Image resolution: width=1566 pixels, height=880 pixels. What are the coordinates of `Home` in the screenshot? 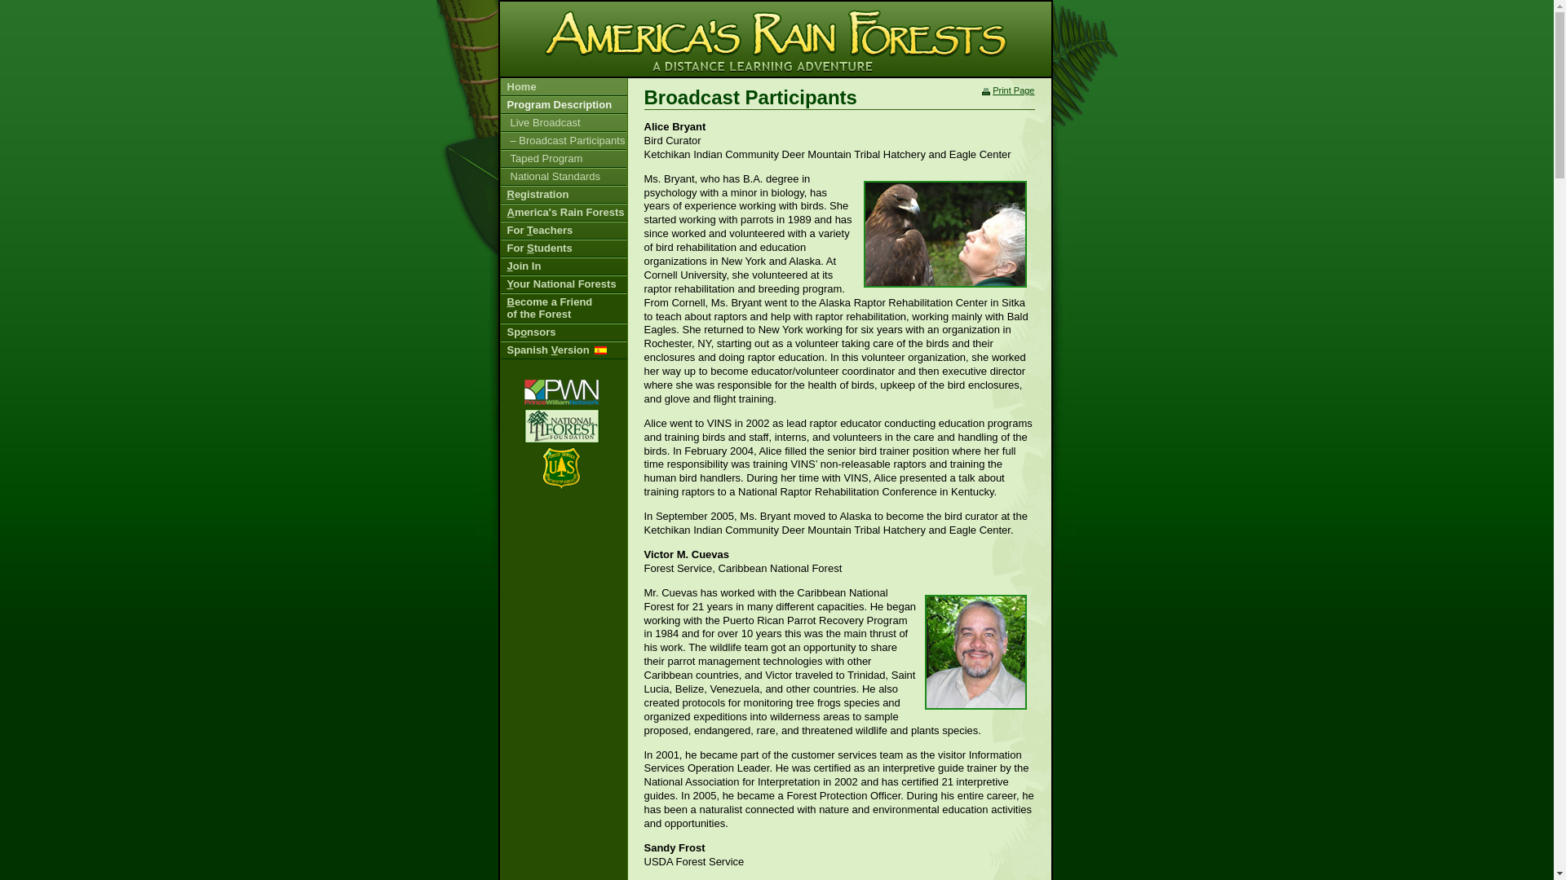 It's located at (564, 194).